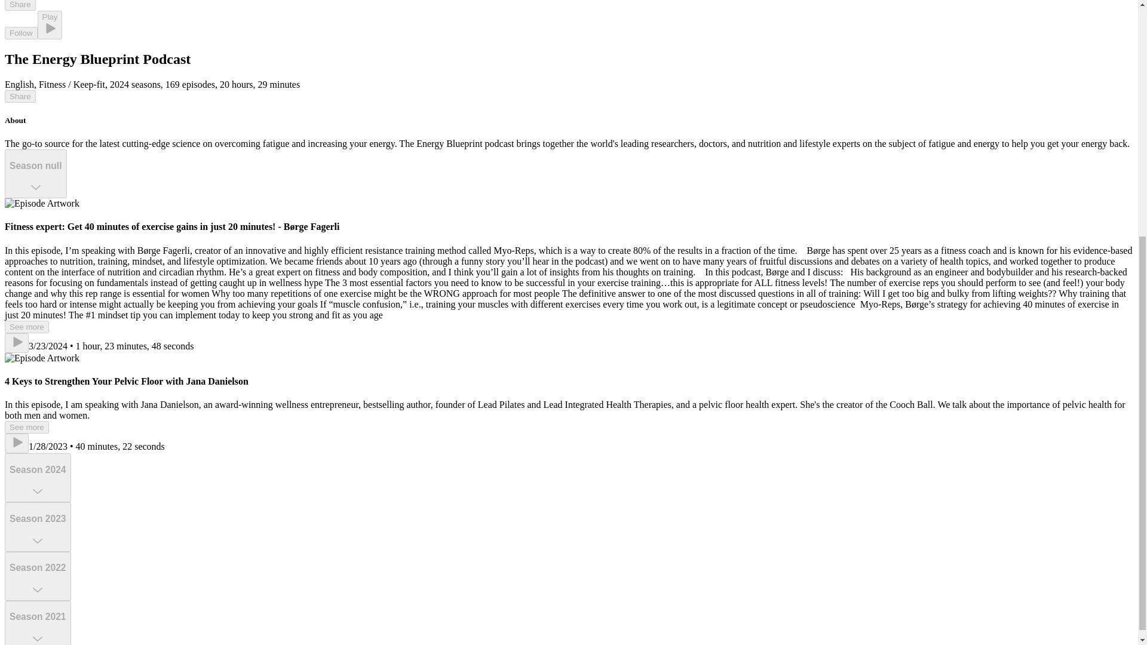  I want to click on Follow, so click(21, 33).